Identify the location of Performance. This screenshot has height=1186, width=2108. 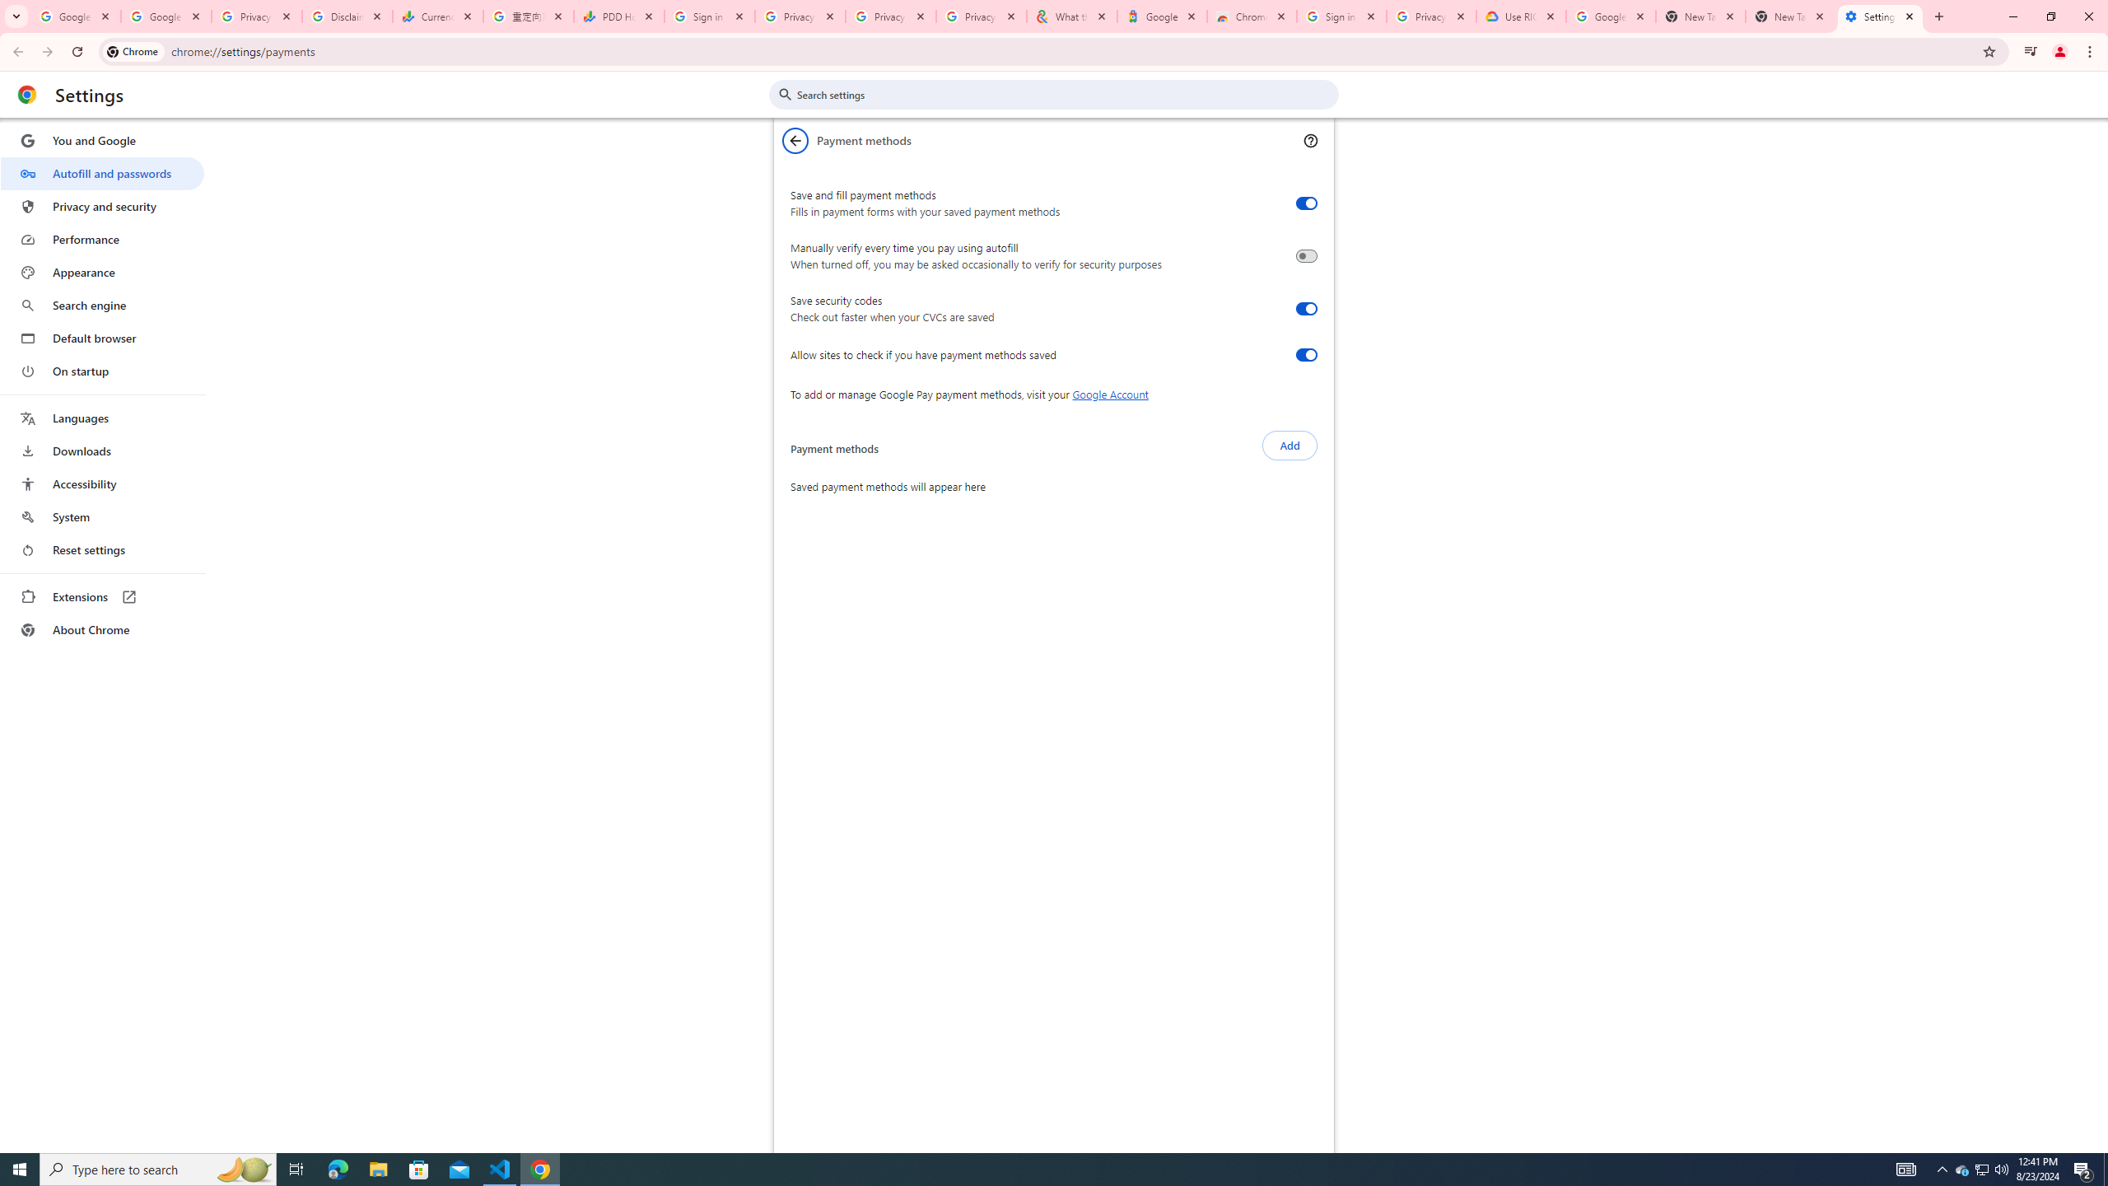
(102, 239).